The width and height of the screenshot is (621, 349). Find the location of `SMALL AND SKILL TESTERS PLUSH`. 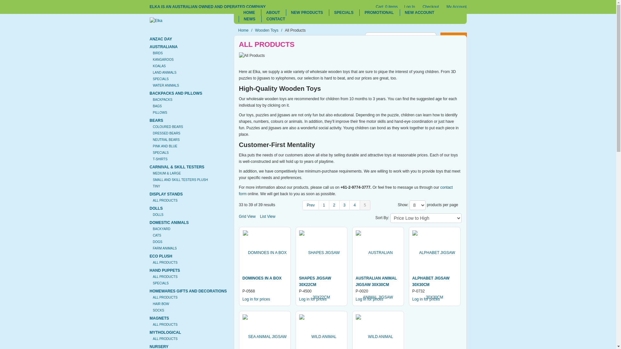

SMALL AND SKILL TESTERS PLUSH is located at coordinates (180, 180).